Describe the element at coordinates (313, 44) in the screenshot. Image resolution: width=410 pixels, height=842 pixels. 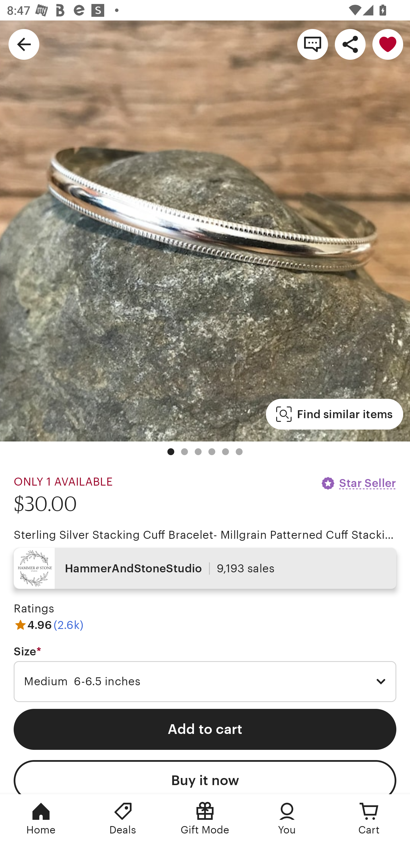
I see `Contact shop` at that location.